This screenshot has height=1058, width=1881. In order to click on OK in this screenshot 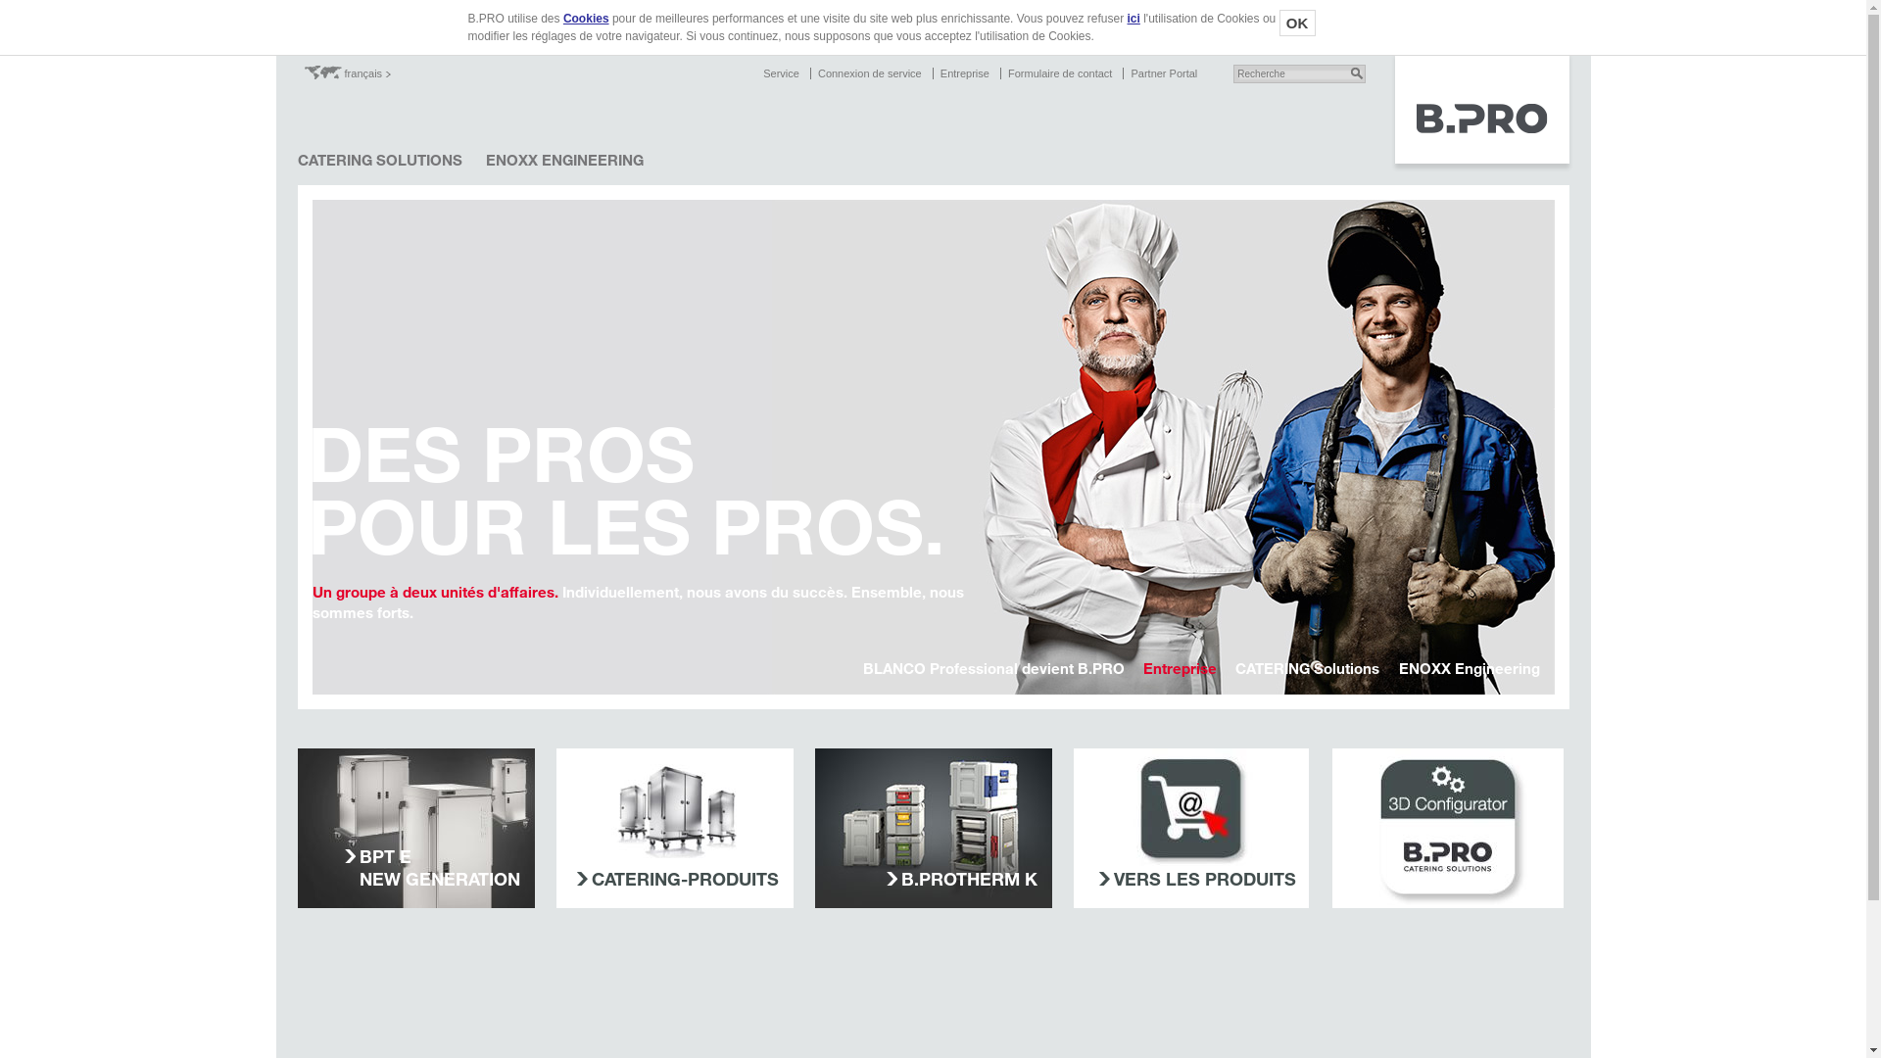, I will do `click(1297, 24)`.